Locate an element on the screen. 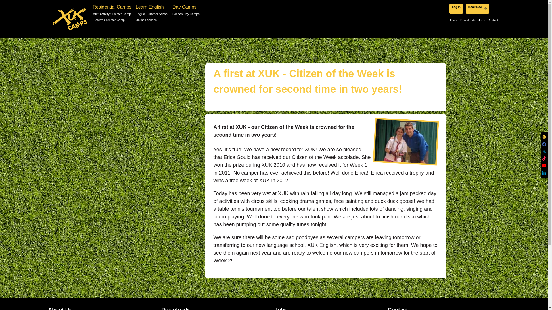 Image resolution: width=552 pixels, height=310 pixels. Facebook profile is located at coordinates (544, 144).